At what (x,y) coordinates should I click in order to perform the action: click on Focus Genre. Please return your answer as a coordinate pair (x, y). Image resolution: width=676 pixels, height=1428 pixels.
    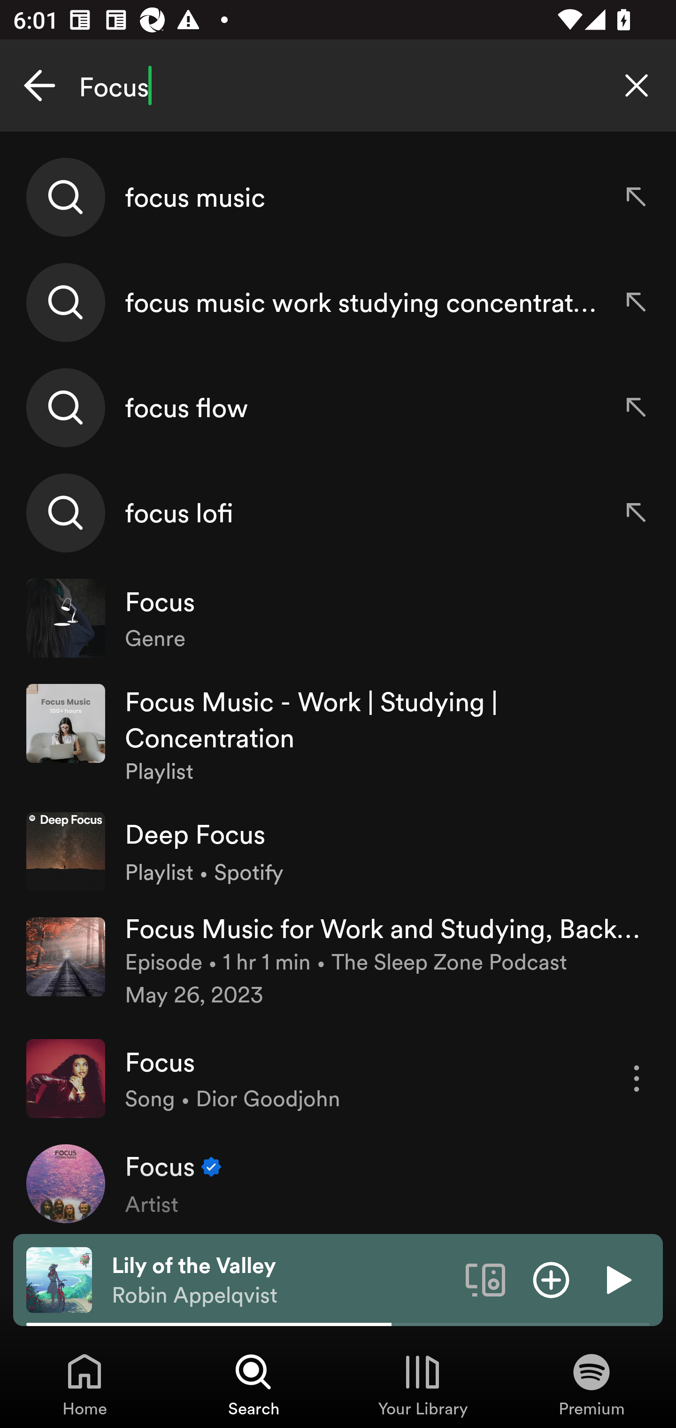
    Looking at the image, I should click on (338, 618).